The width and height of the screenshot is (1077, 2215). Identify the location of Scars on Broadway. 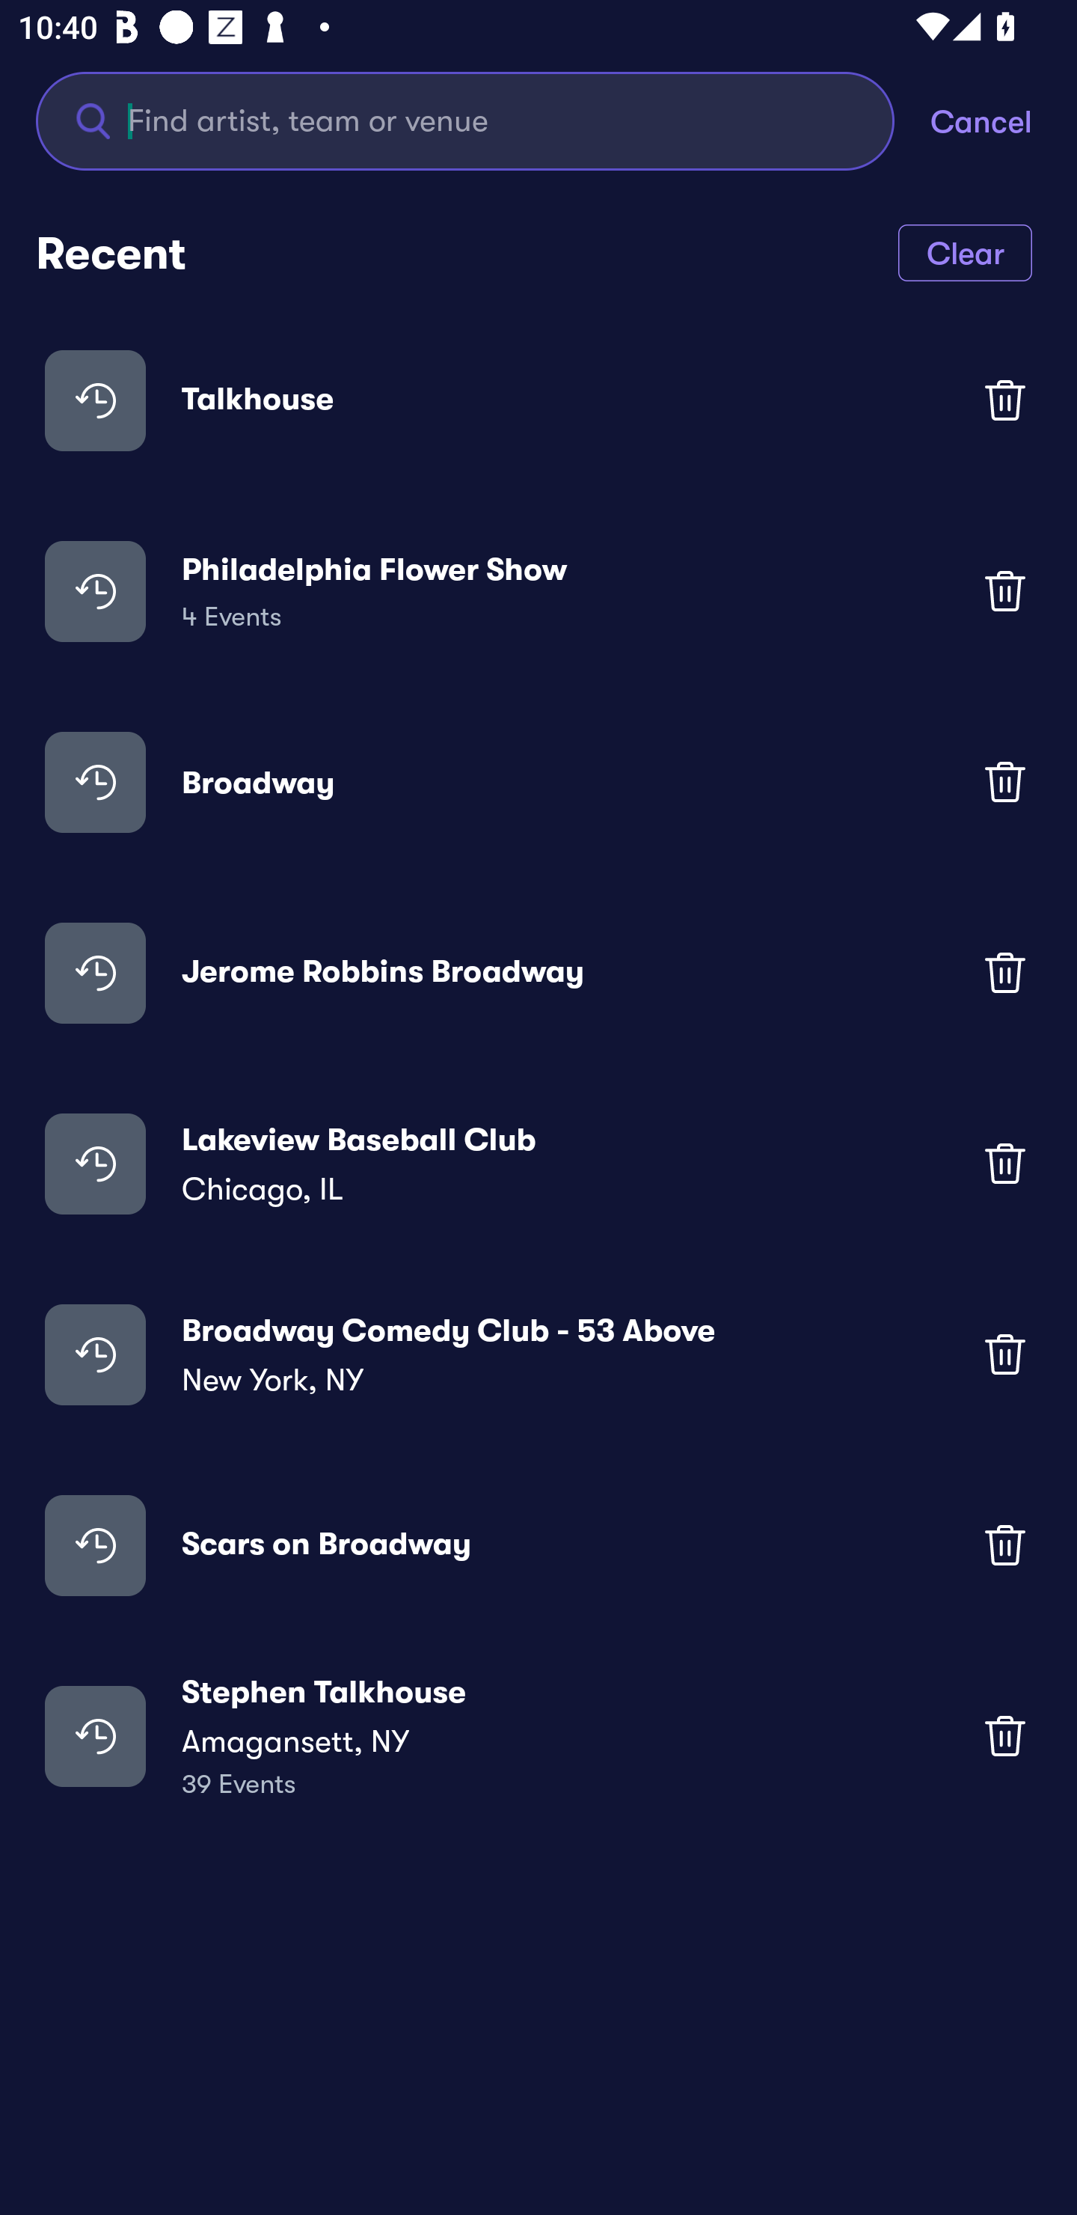
(538, 1545).